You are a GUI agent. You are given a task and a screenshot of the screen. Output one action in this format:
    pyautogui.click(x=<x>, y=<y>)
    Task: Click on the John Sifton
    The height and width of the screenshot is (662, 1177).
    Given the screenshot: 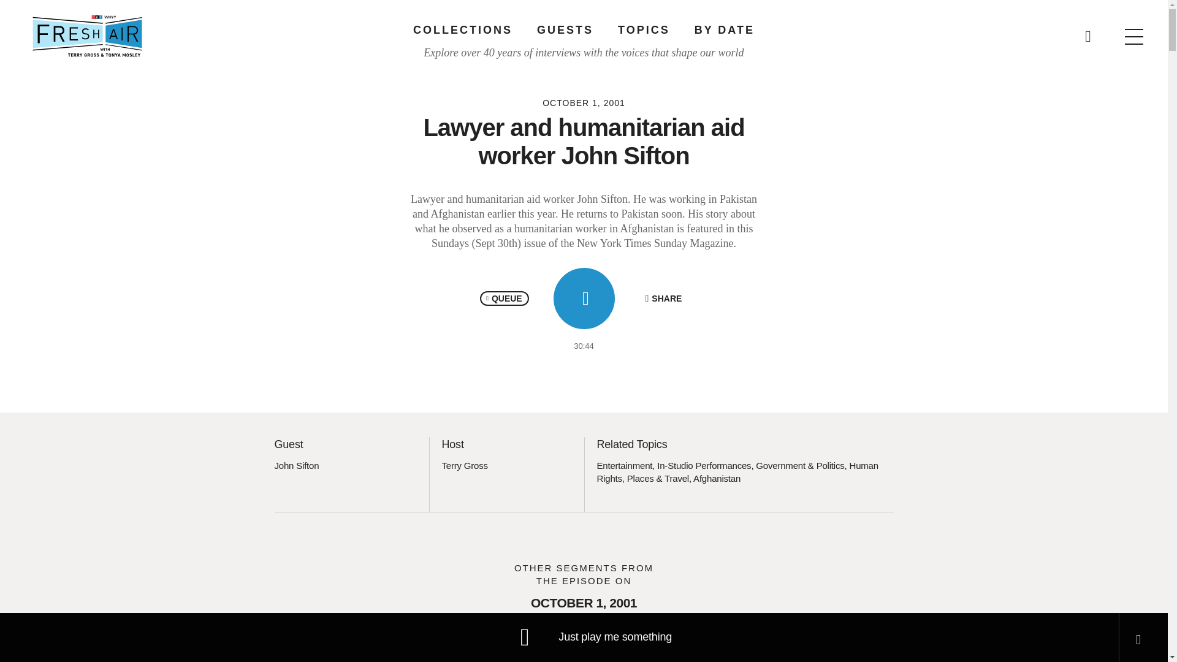 What is the action you would take?
    pyautogui.click(x=297, y=465)
    